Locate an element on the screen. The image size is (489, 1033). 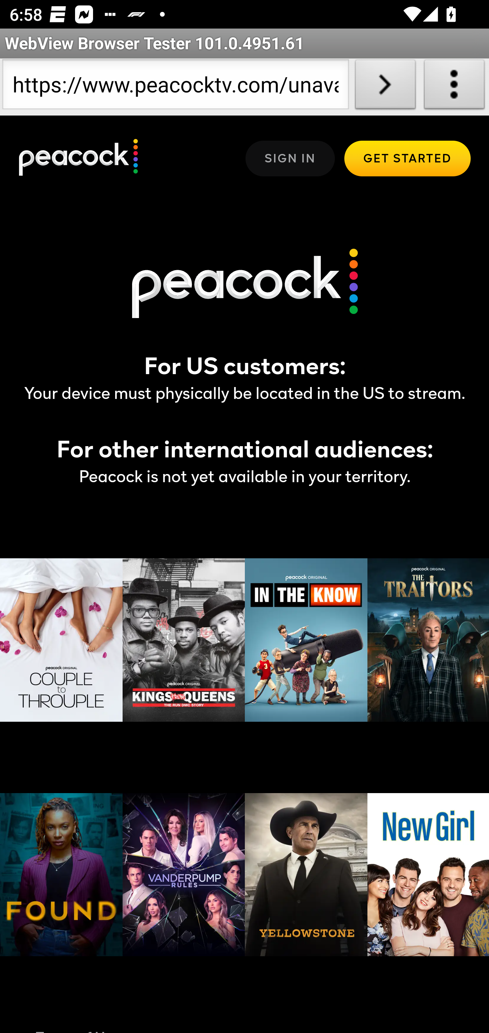
Sign In is located at coordinates (290, 158).